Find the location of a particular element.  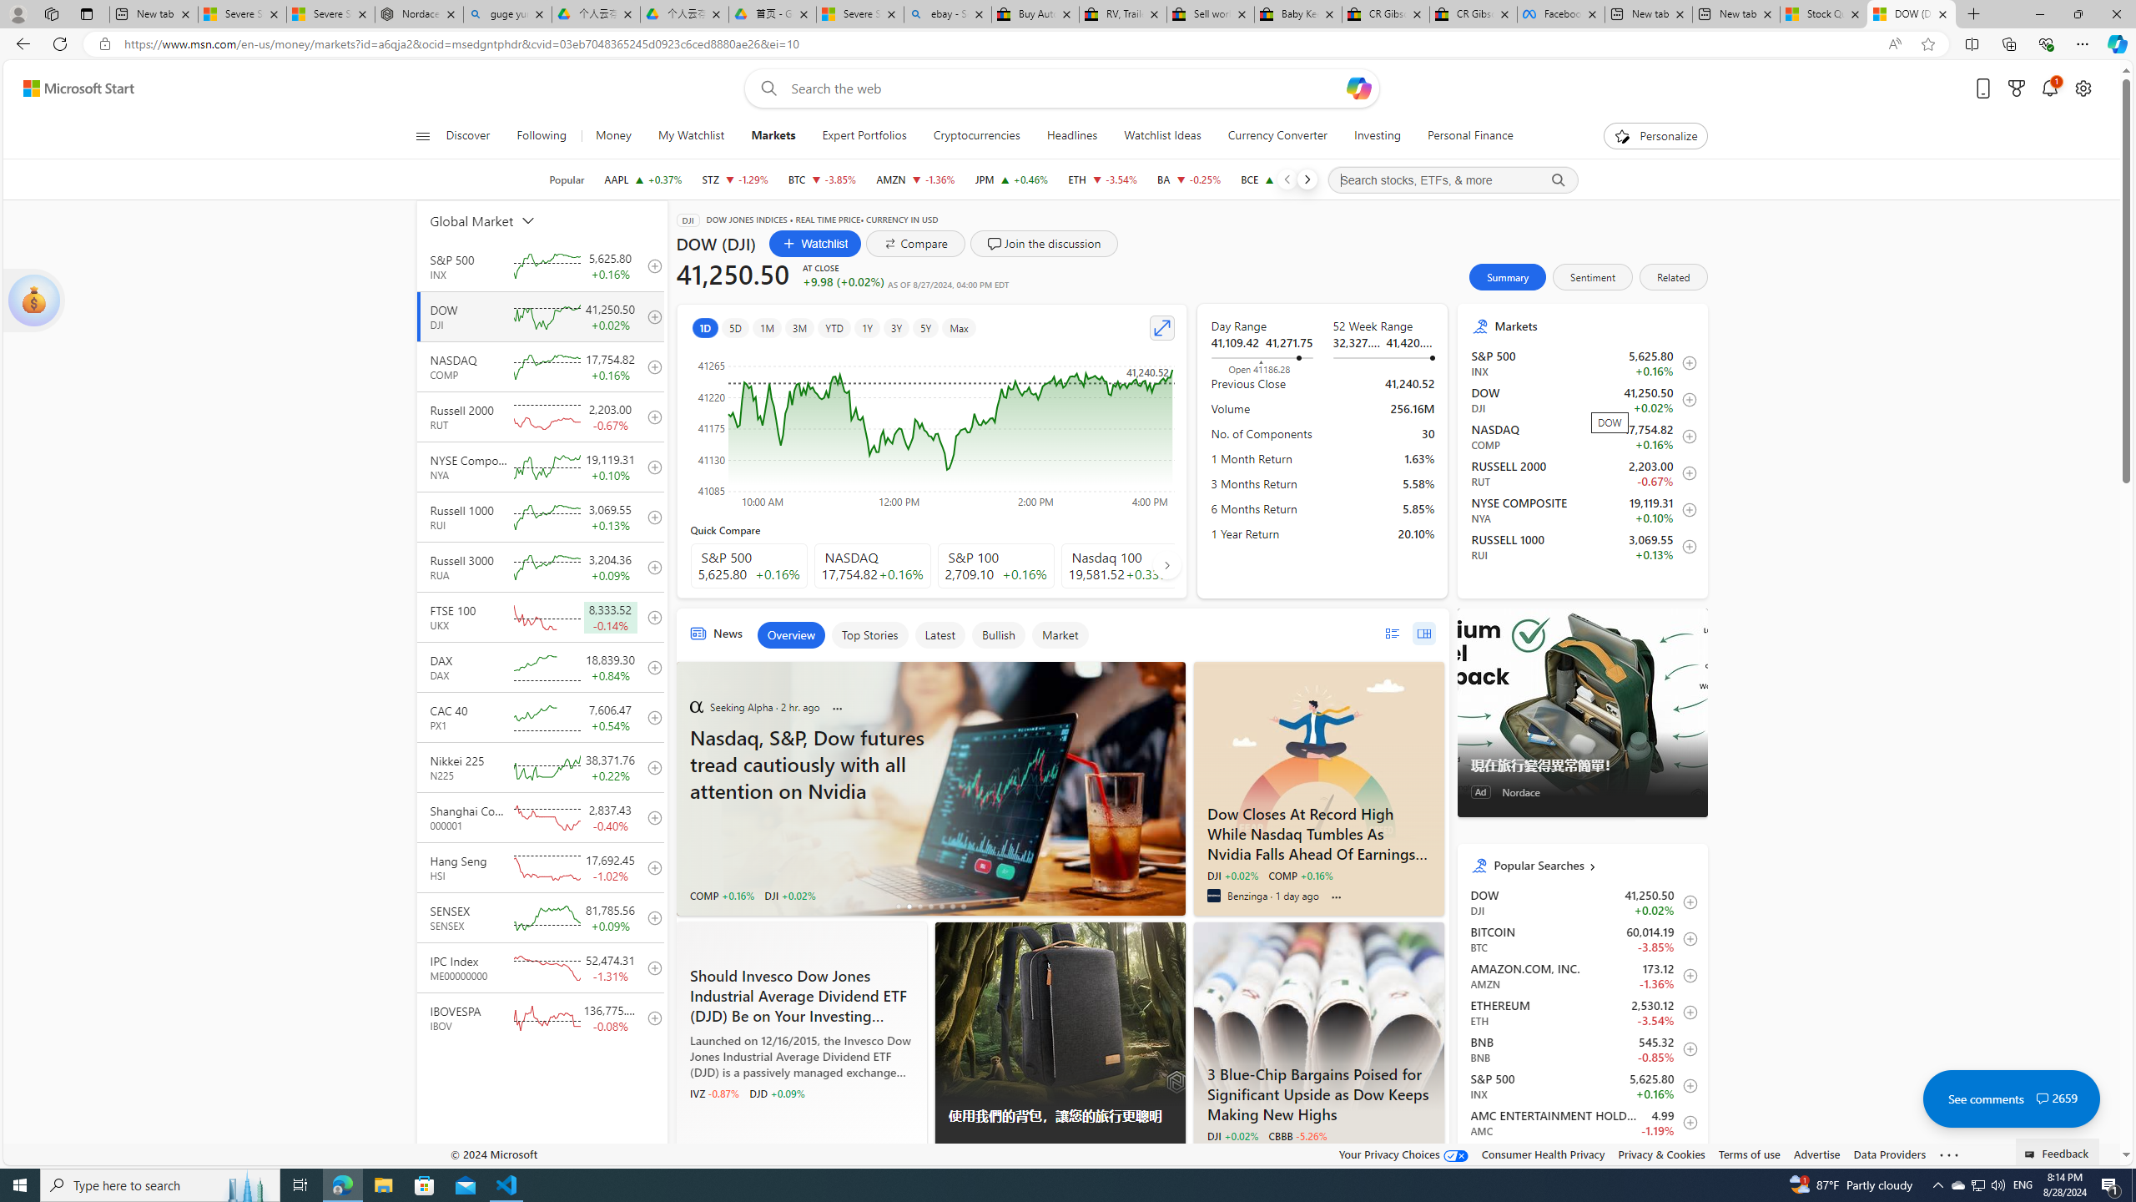

See comments 2659 is located at coordinates (2011, 1098).